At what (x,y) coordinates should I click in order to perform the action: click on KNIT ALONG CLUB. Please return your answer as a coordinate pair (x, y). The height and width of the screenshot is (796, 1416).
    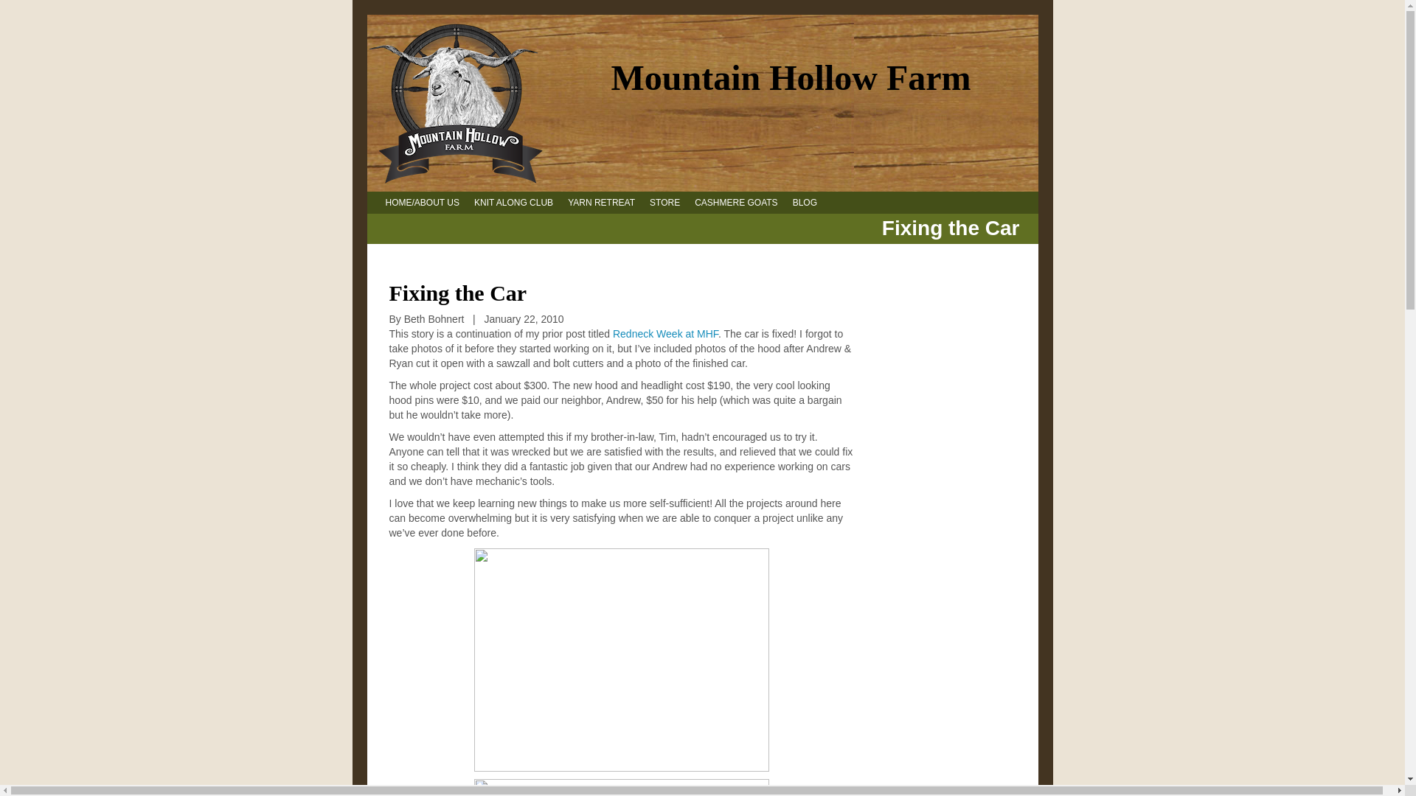
    Looking at the image, I should click on (513, 202).